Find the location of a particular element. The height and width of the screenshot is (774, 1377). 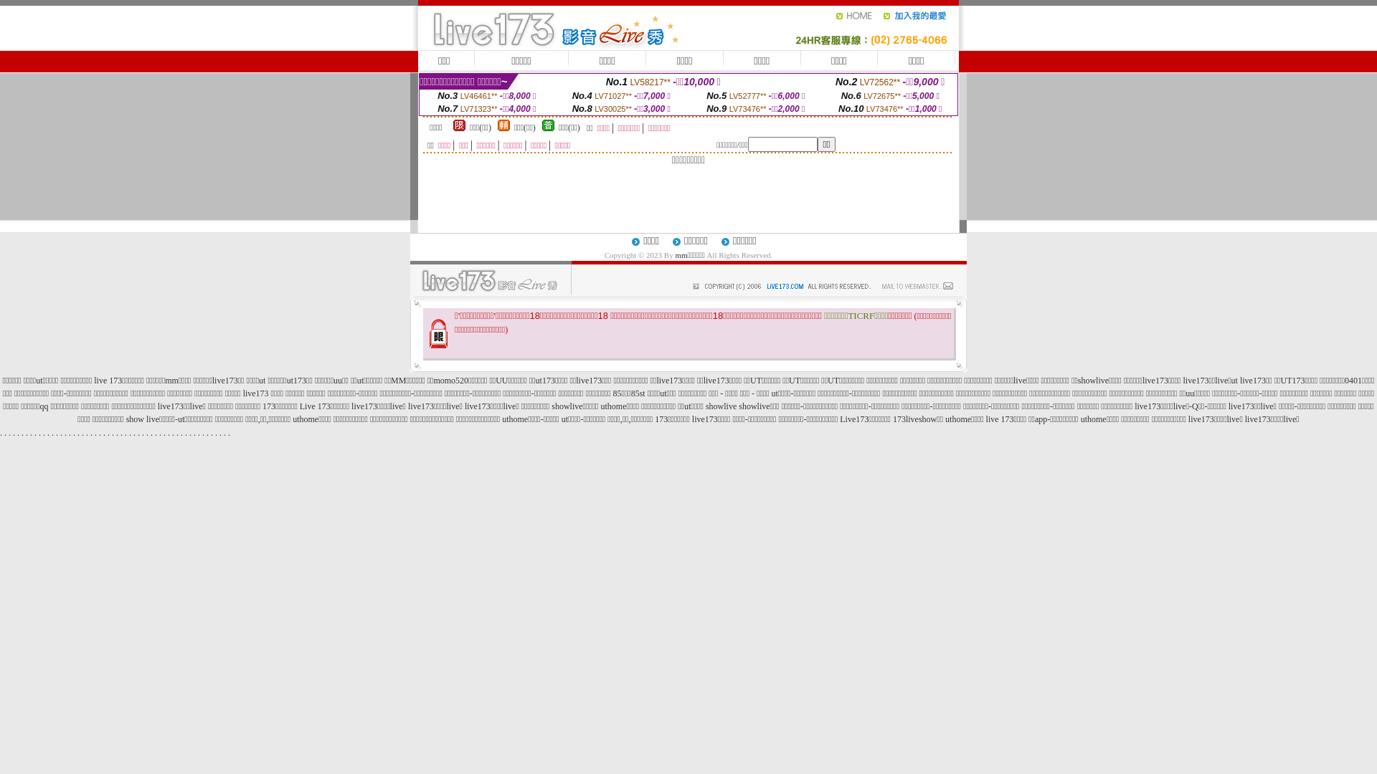

. is located at coordinates (156, 433).